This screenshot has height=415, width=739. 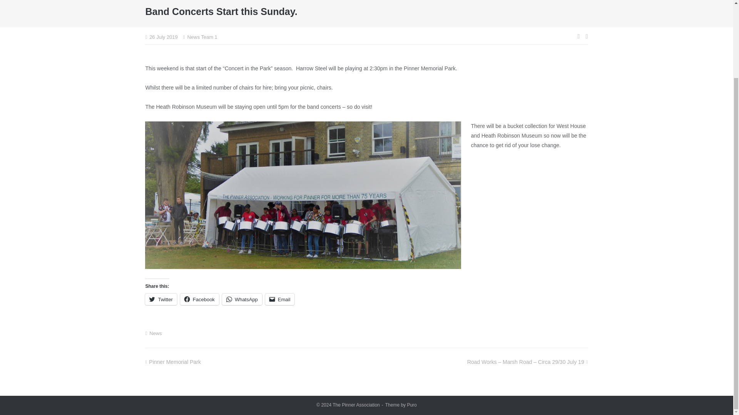 I want to click on Click to share on WhatsApp, so click(x=242, y=299).